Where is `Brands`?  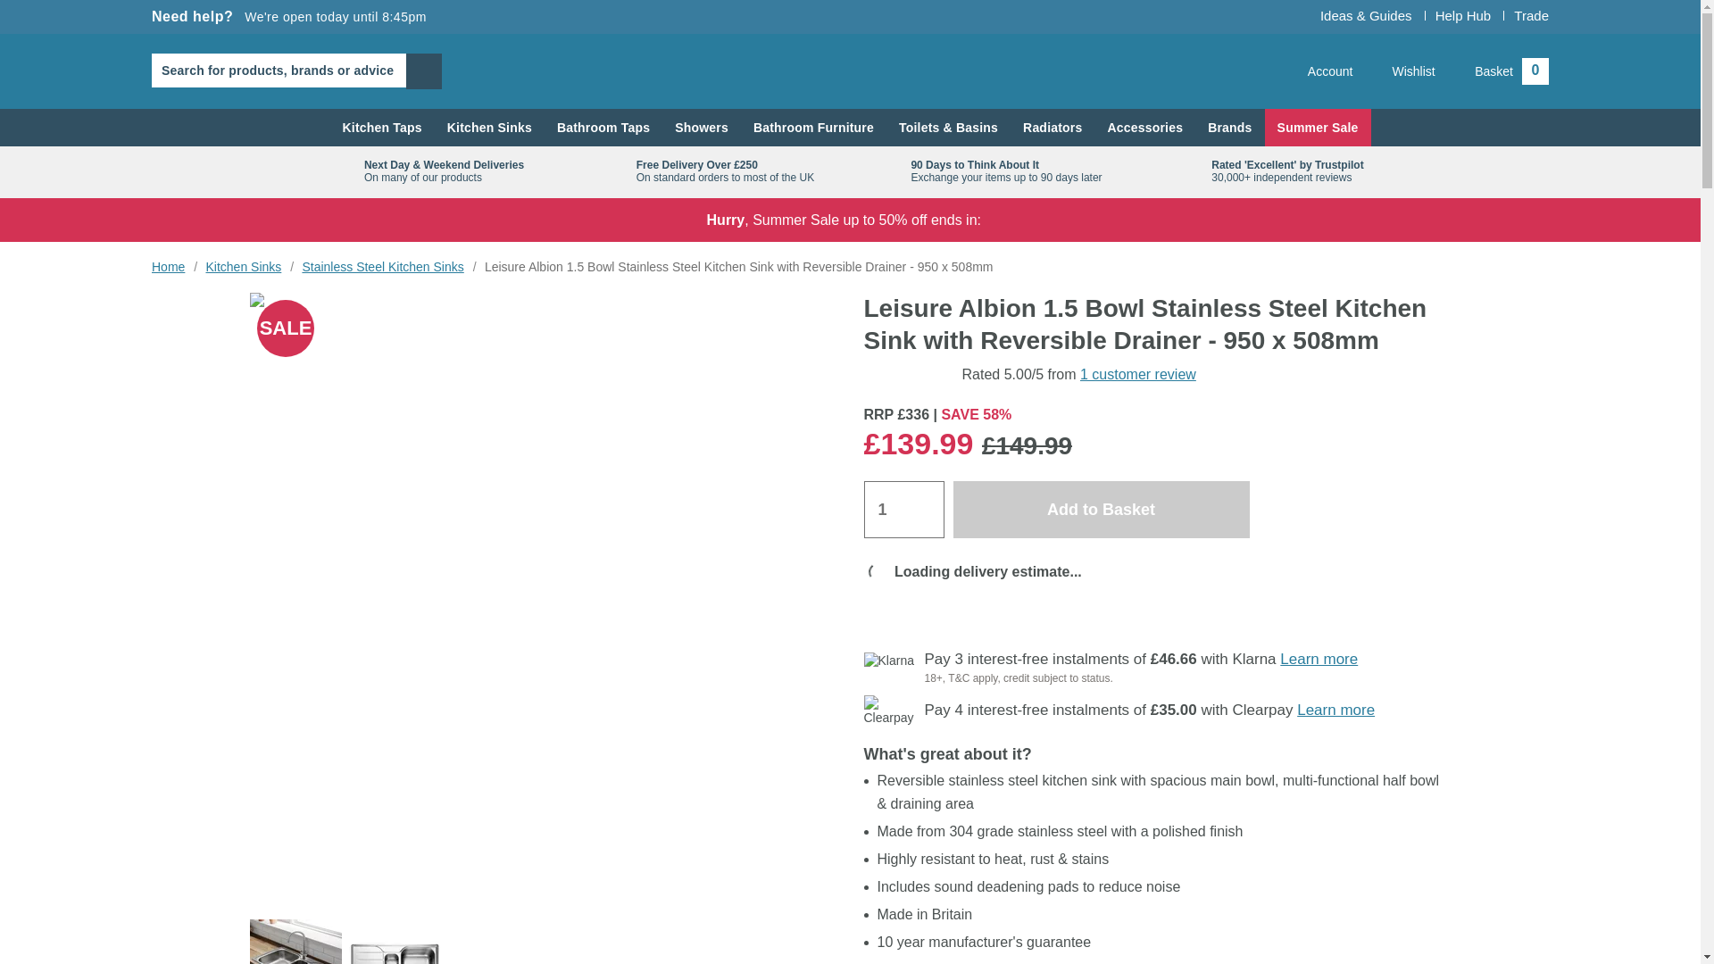
Brands is located at coordinates (1229, 128).